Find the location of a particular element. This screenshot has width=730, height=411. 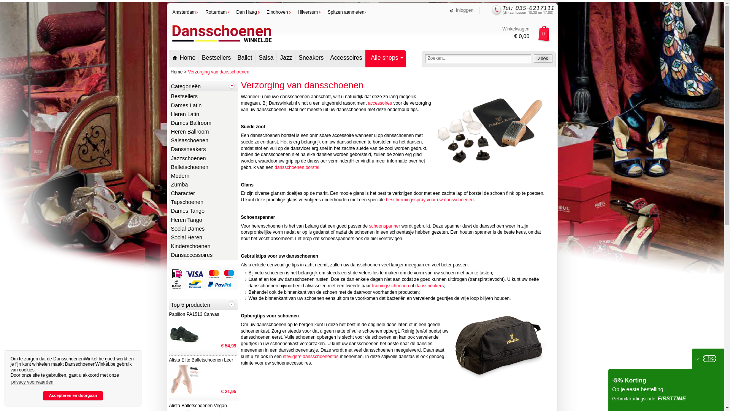

Jazzschoenen is located at coordinates (203, 159).